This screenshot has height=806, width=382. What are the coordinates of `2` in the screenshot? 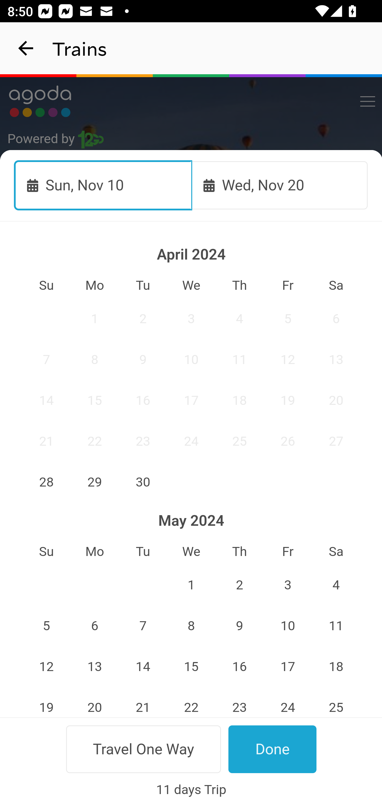 It's located at (239, 585).